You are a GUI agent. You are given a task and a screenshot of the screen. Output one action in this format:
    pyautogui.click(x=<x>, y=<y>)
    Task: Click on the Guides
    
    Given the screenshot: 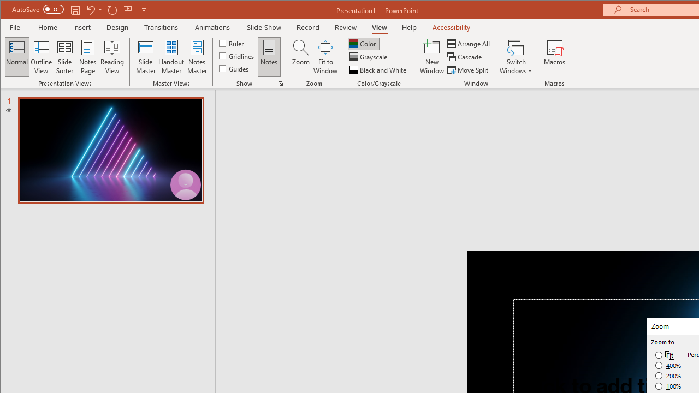 What is the action you would take?
    pyautogui.click(x=235, y=68)
    